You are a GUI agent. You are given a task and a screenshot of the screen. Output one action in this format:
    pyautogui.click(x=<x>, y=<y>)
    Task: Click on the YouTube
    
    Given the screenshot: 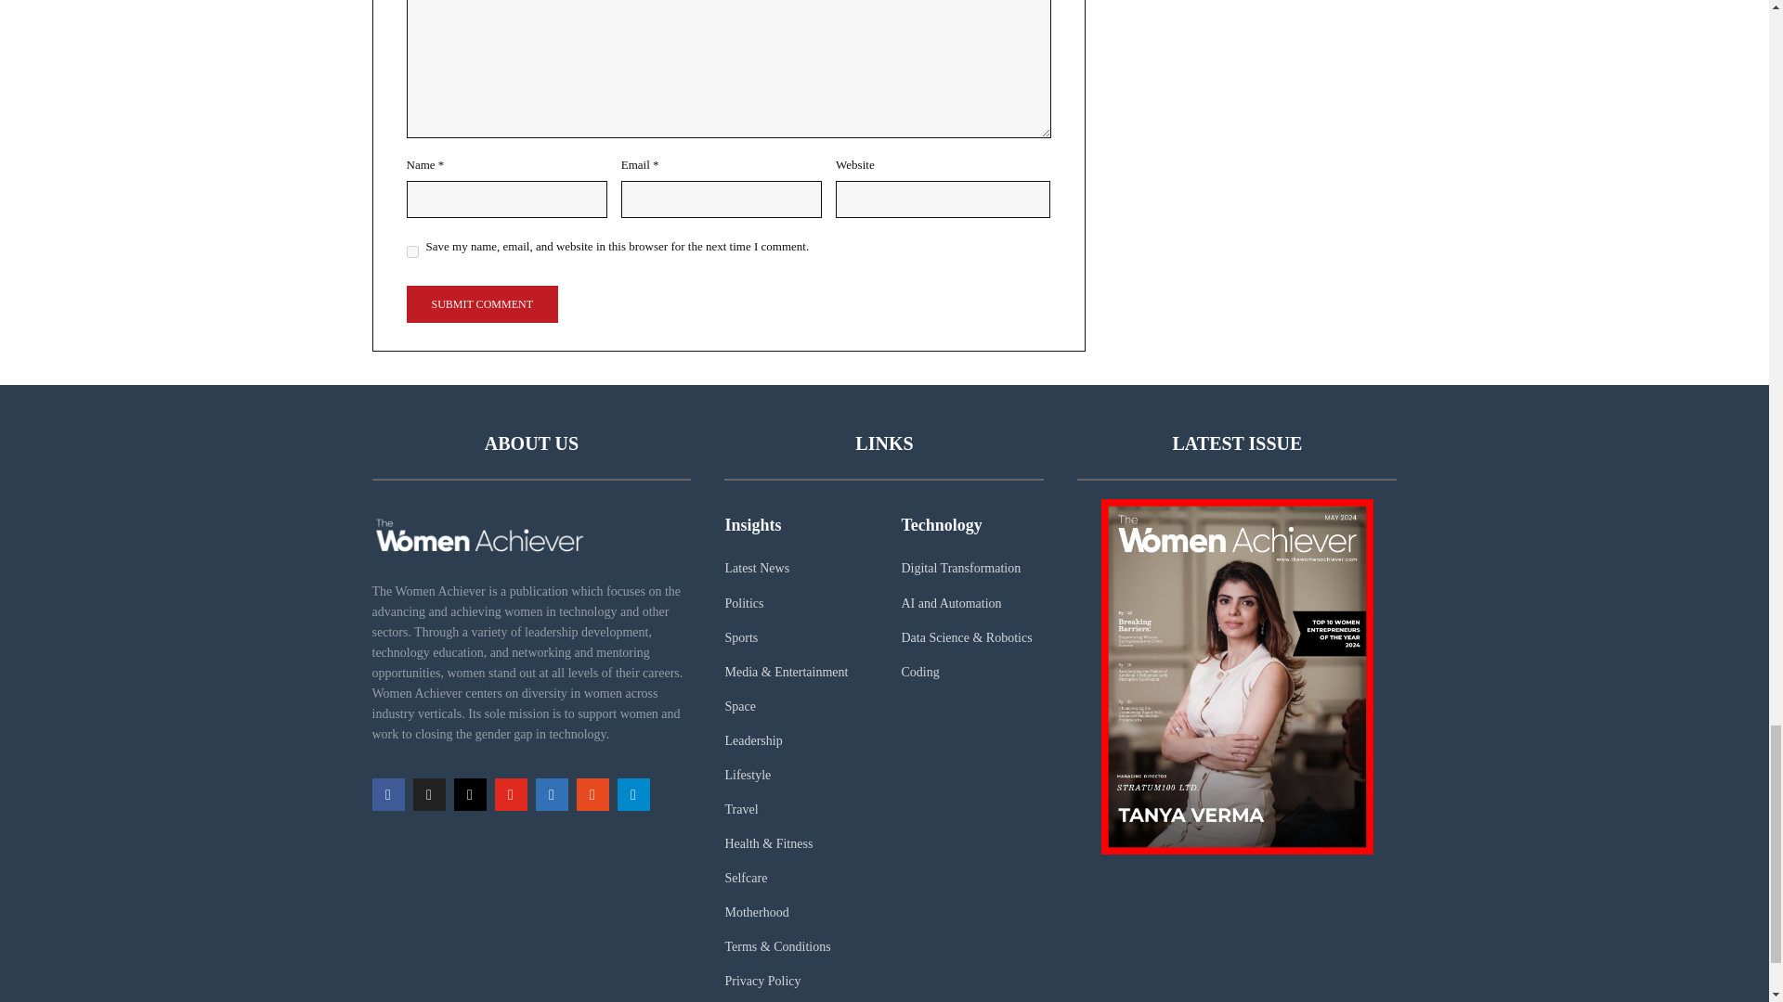 What is the action you would take?
    pyautogui.click(x=509, y=794)
    